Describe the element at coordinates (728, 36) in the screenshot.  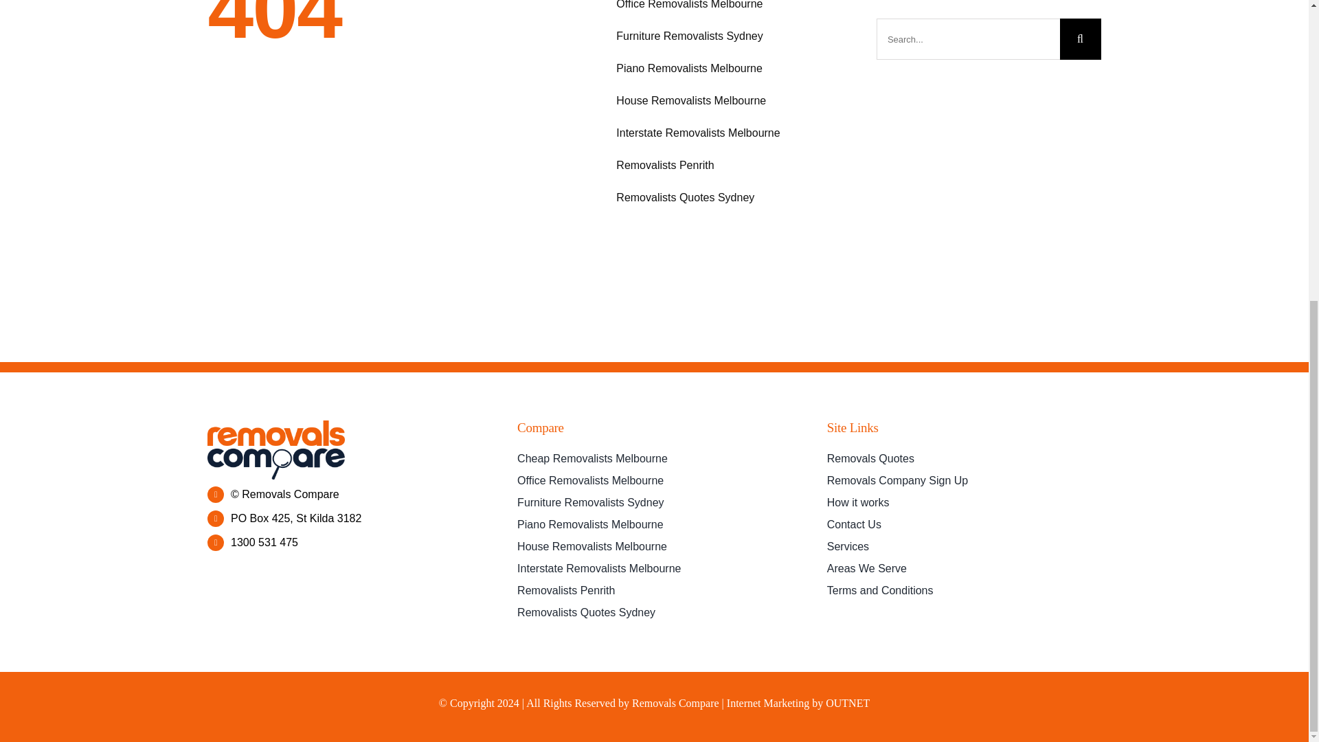
I see `Furniture Removalists Sydney` at that location.